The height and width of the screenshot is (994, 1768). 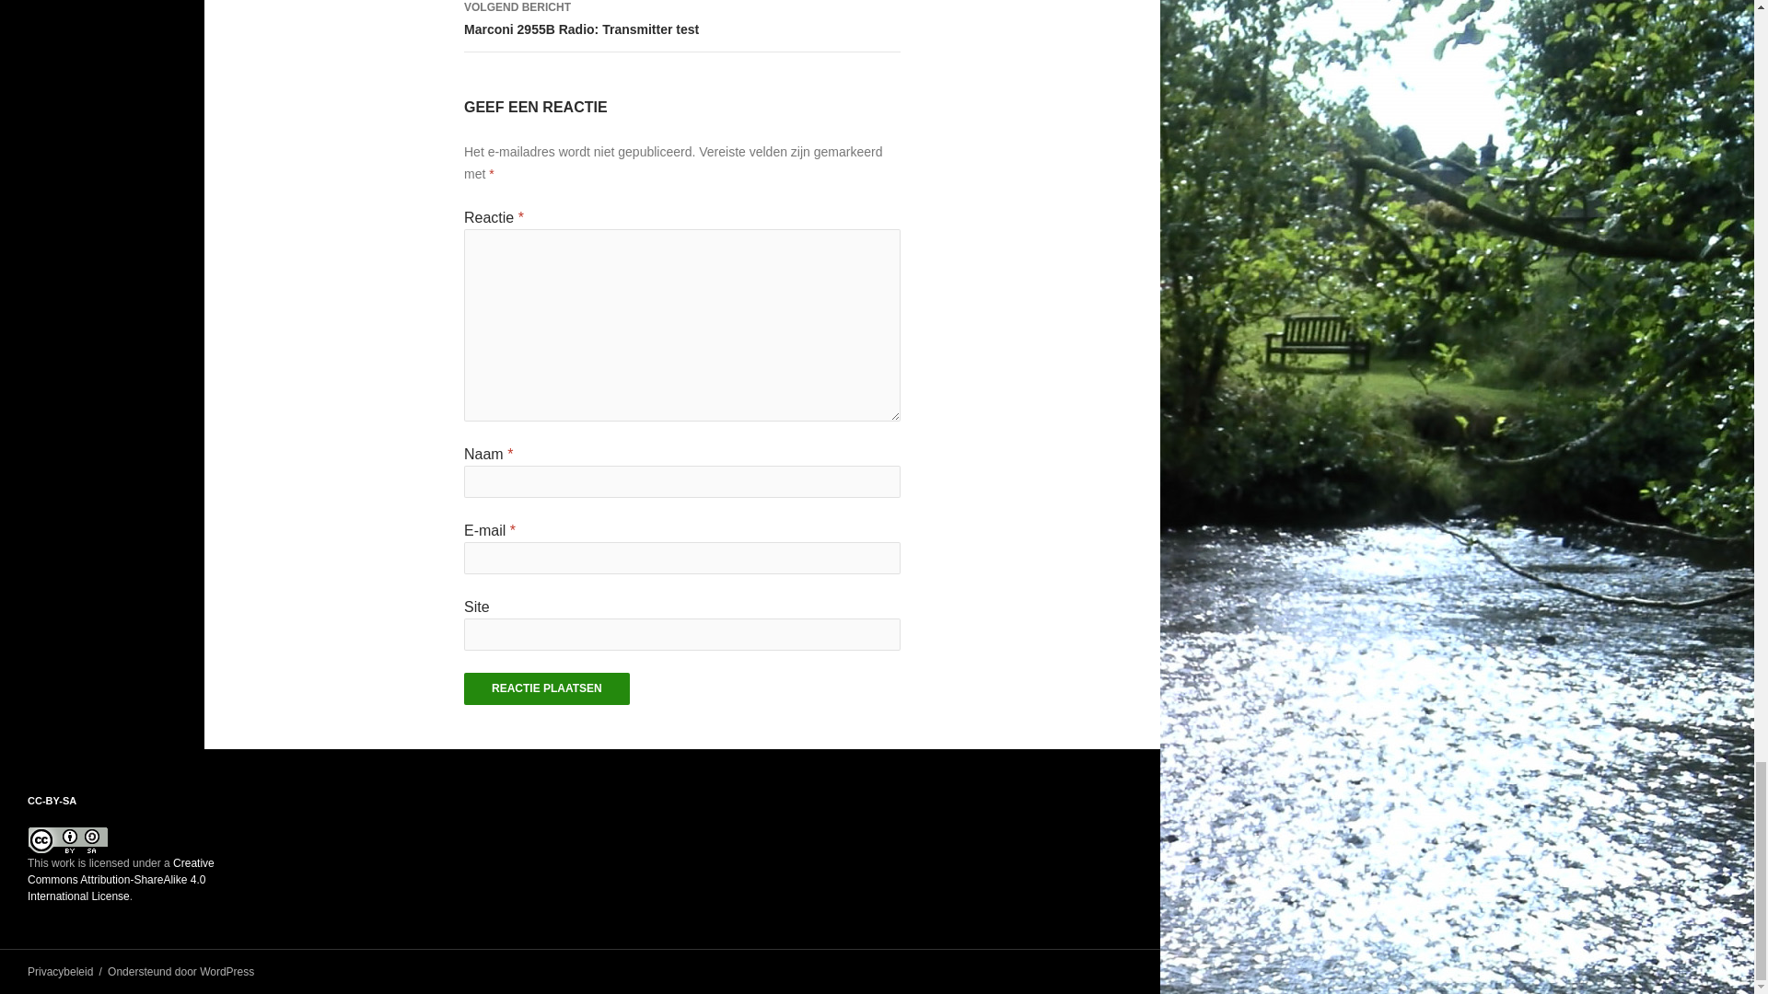 What do you see at coordinates (546, 688) in the screenshot?
I see `Reactie plaatsen` at bounding box center [546, 688].